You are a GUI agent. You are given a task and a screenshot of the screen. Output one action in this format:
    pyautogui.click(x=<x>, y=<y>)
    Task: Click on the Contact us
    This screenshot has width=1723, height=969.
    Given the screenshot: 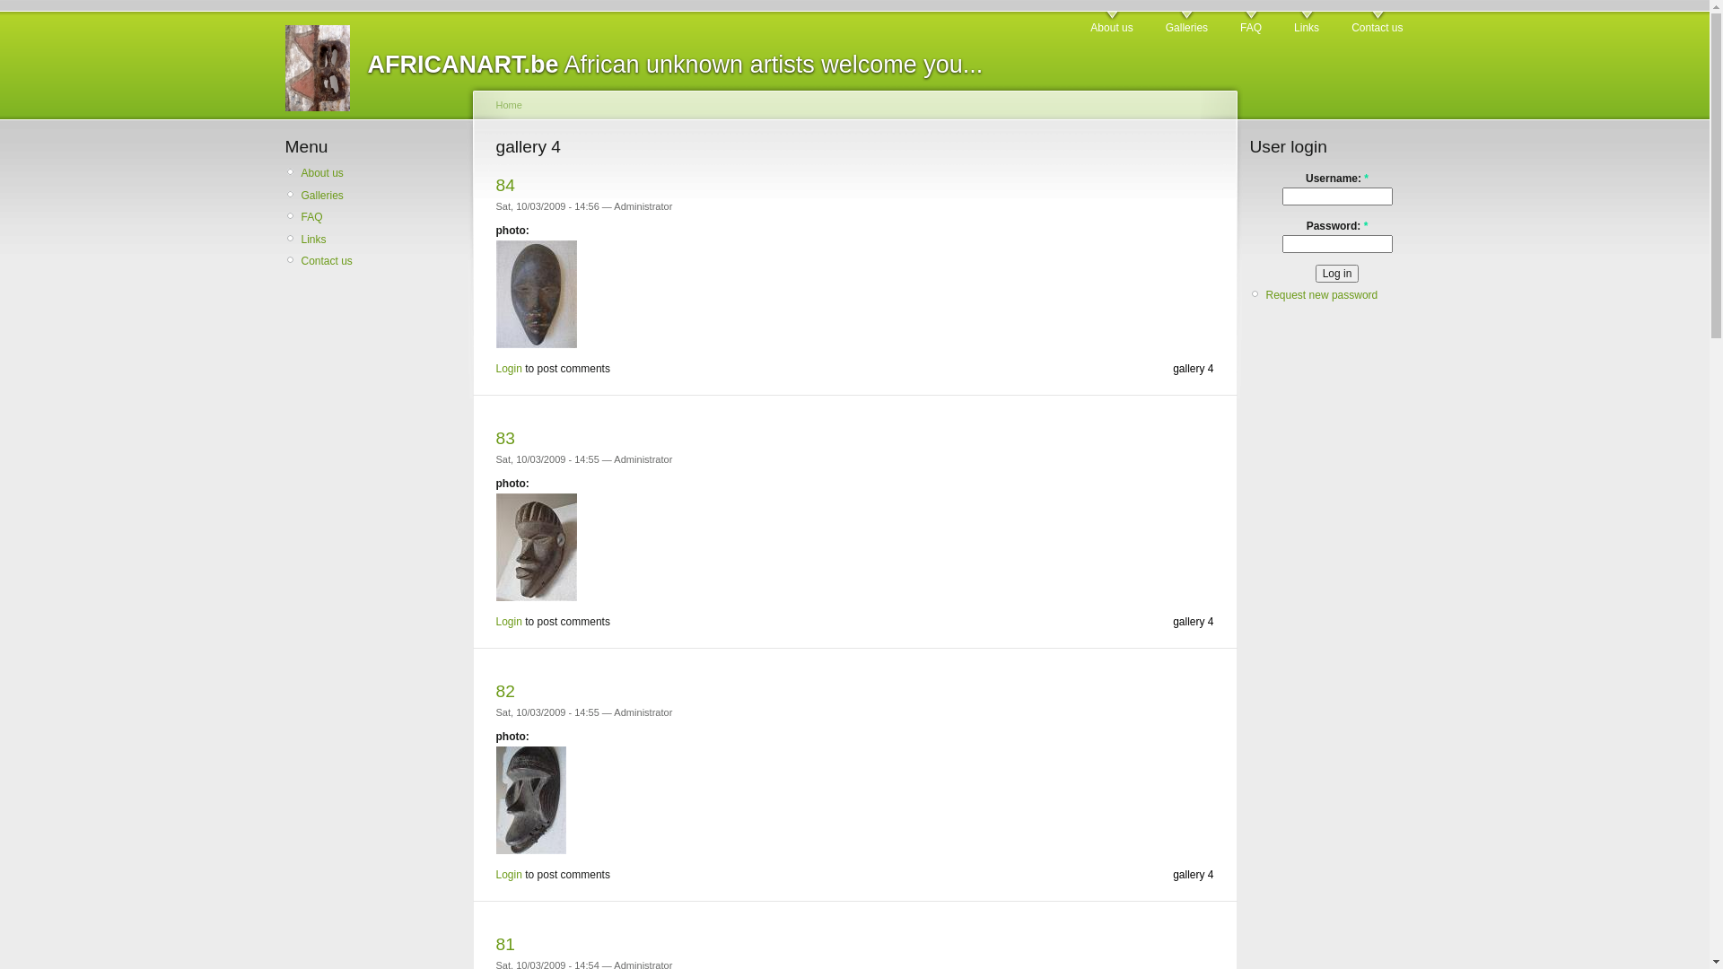 What is the action you would take?
    pyautogui.click(x=380, y=261)
    